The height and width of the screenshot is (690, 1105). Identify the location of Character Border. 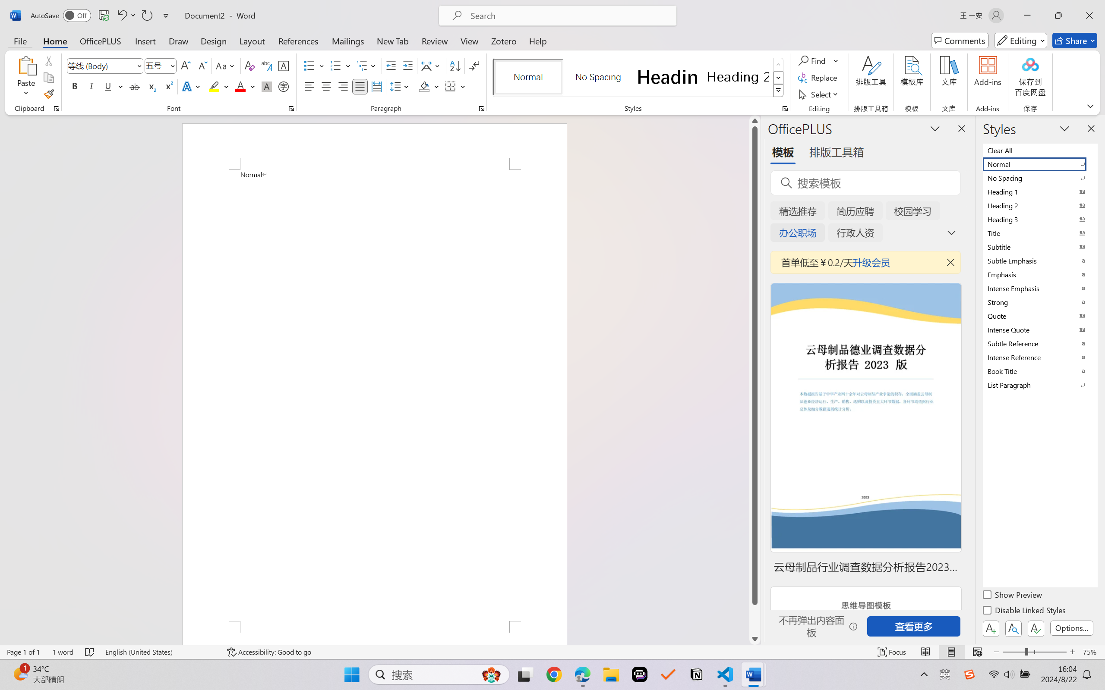
(284, 66).